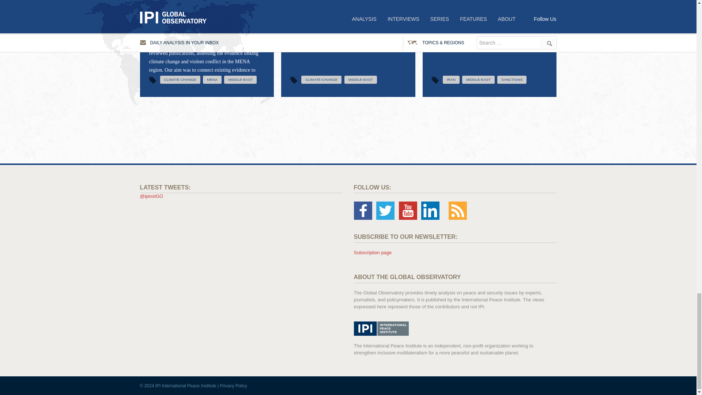 This screenshot has height=395, width=702. I want to click on LinkedIn, so click(430, 210).